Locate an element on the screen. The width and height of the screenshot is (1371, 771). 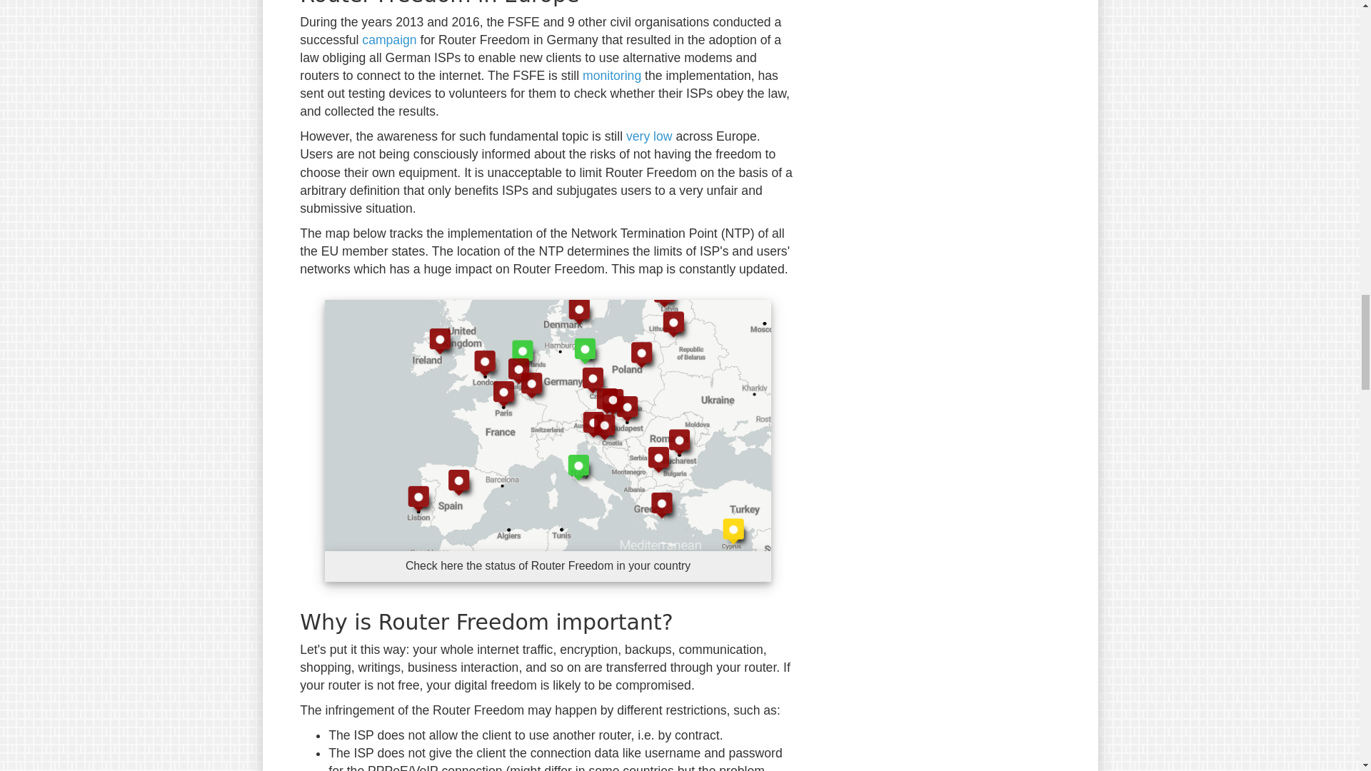
campaign is located at coordinates (388, 40).